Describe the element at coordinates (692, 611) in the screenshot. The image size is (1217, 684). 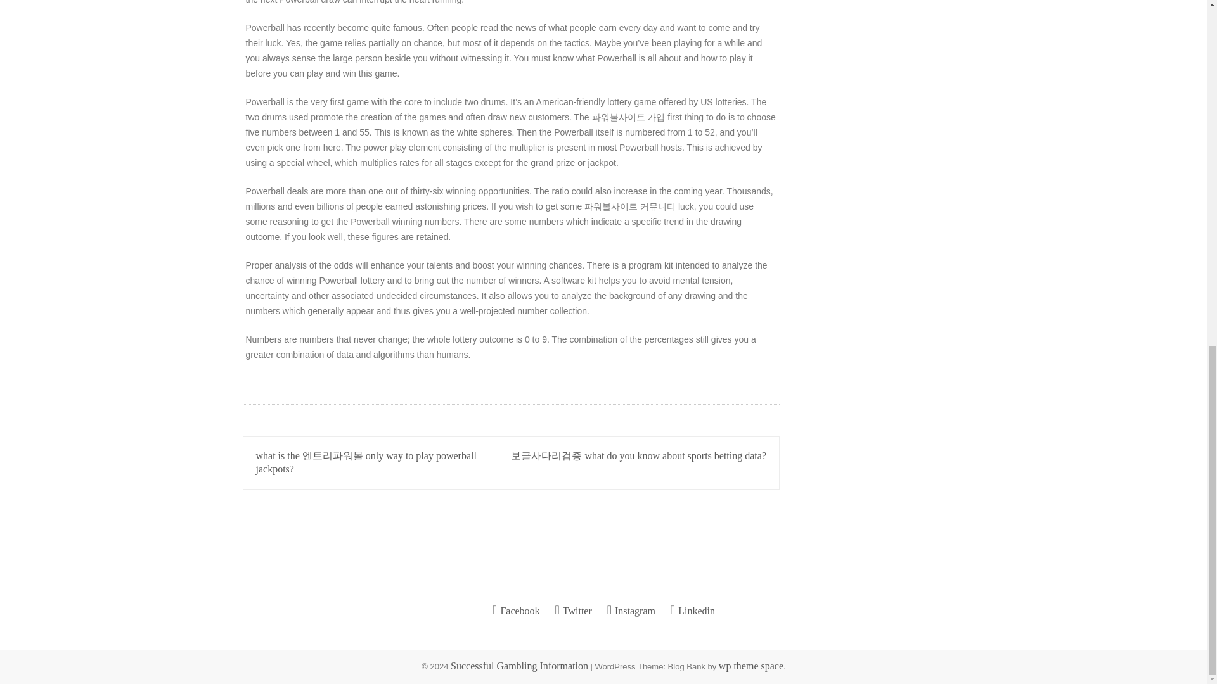
I see `Linkedin` at that location.